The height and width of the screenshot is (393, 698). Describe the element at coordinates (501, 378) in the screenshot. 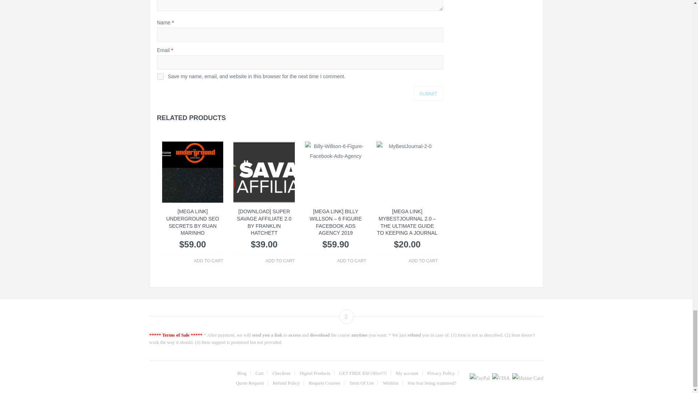

I see `VISA` at that location.